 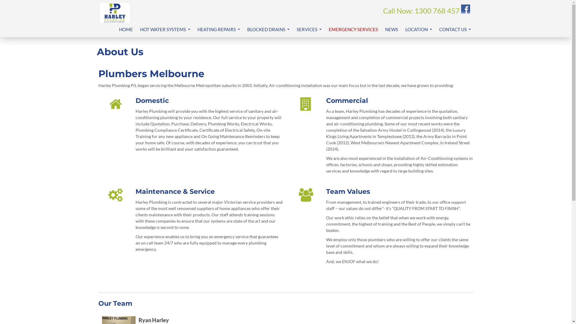 I want to click on SERVICES, so click(x=309, y=29).